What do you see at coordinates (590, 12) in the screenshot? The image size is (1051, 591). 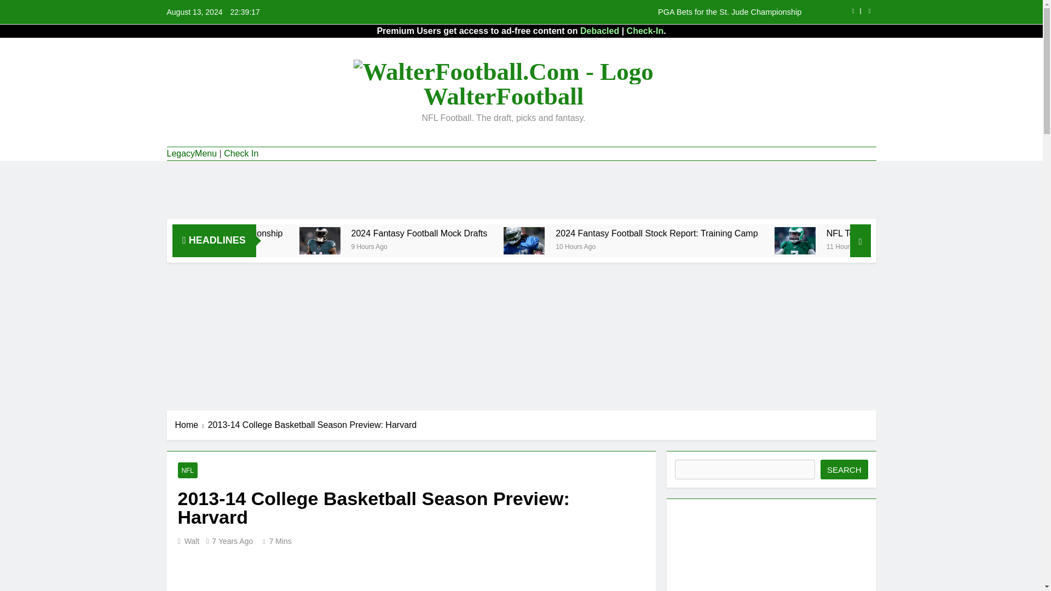 I see `PGA Bets for the St. Jude Championship` at bounding box center [590, 12].